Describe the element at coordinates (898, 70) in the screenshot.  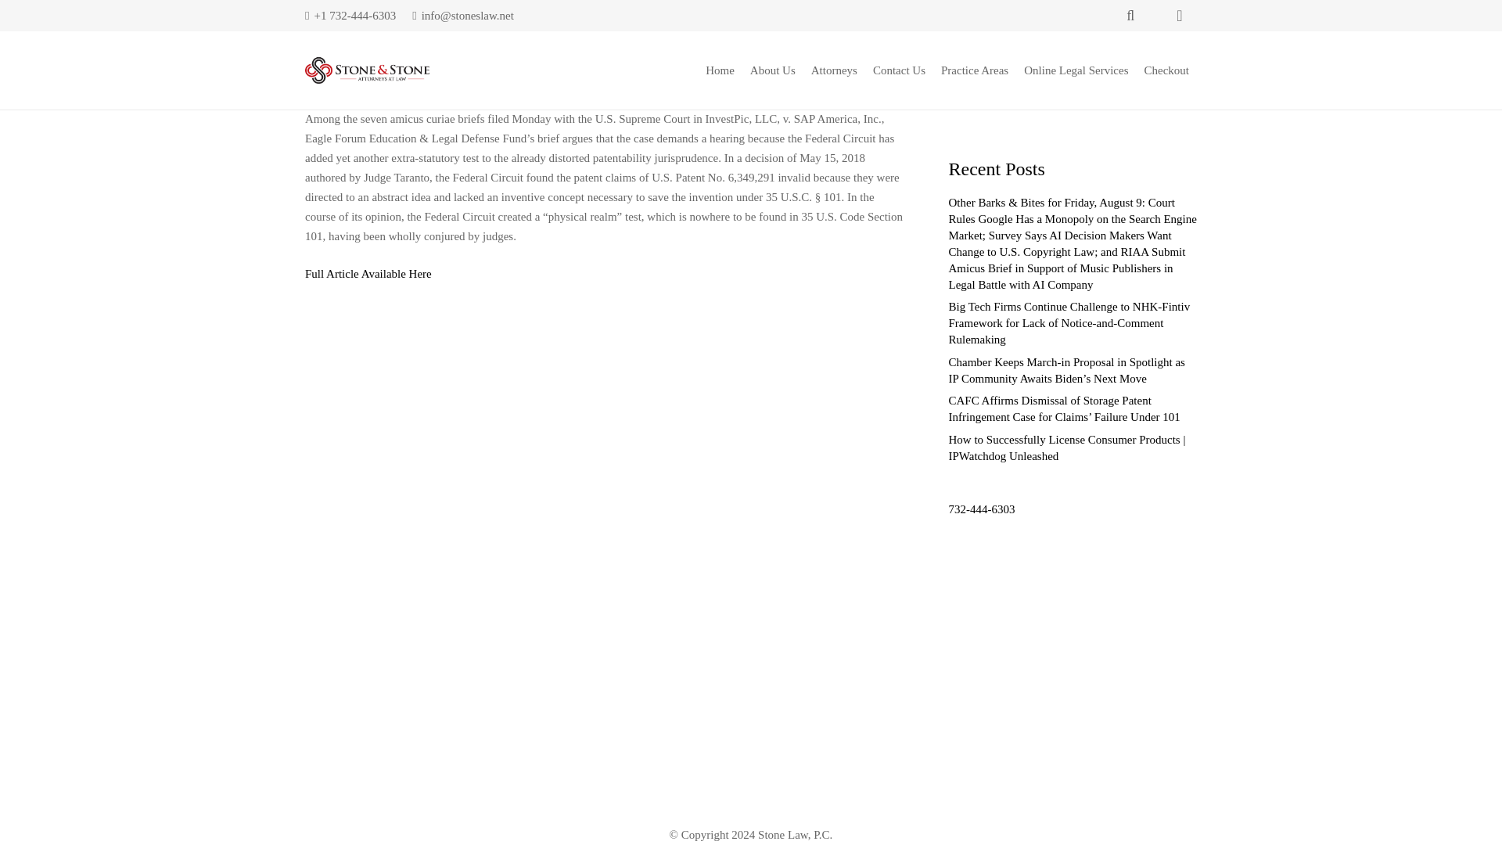
I see `Contact Us` at that location.